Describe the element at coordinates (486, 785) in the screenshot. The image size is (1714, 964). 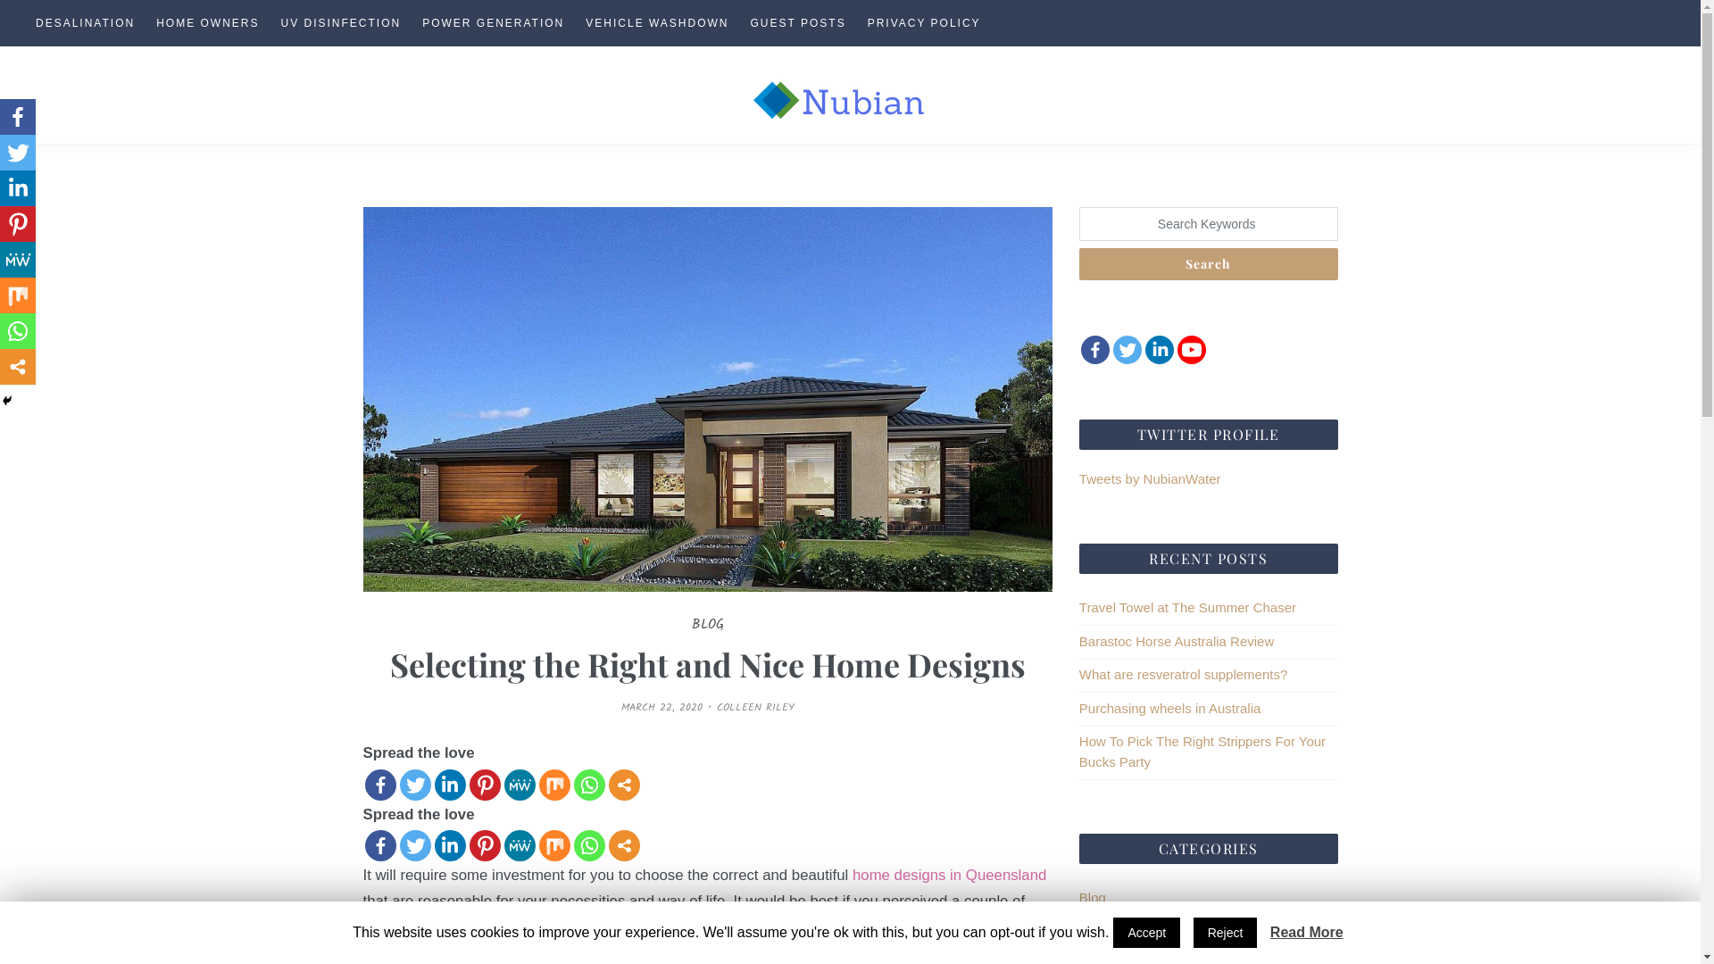
I see `Pinterest` at that location.